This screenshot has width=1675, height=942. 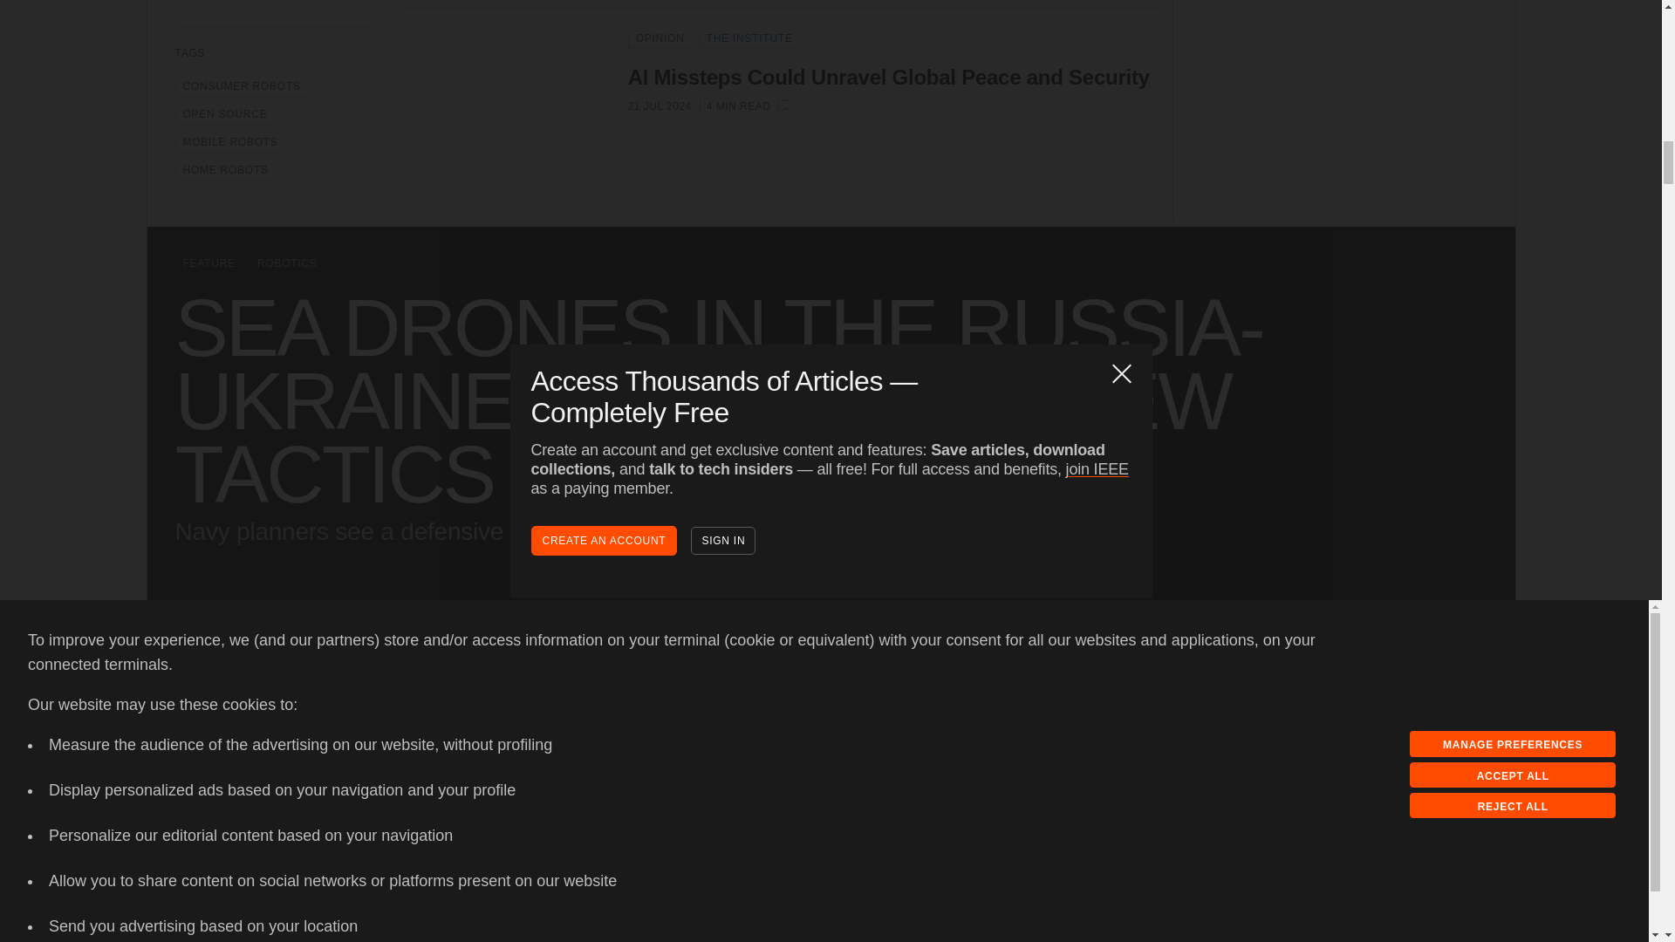 I want to click on Copy this link to clipboard, so click(x=1380, y=789).